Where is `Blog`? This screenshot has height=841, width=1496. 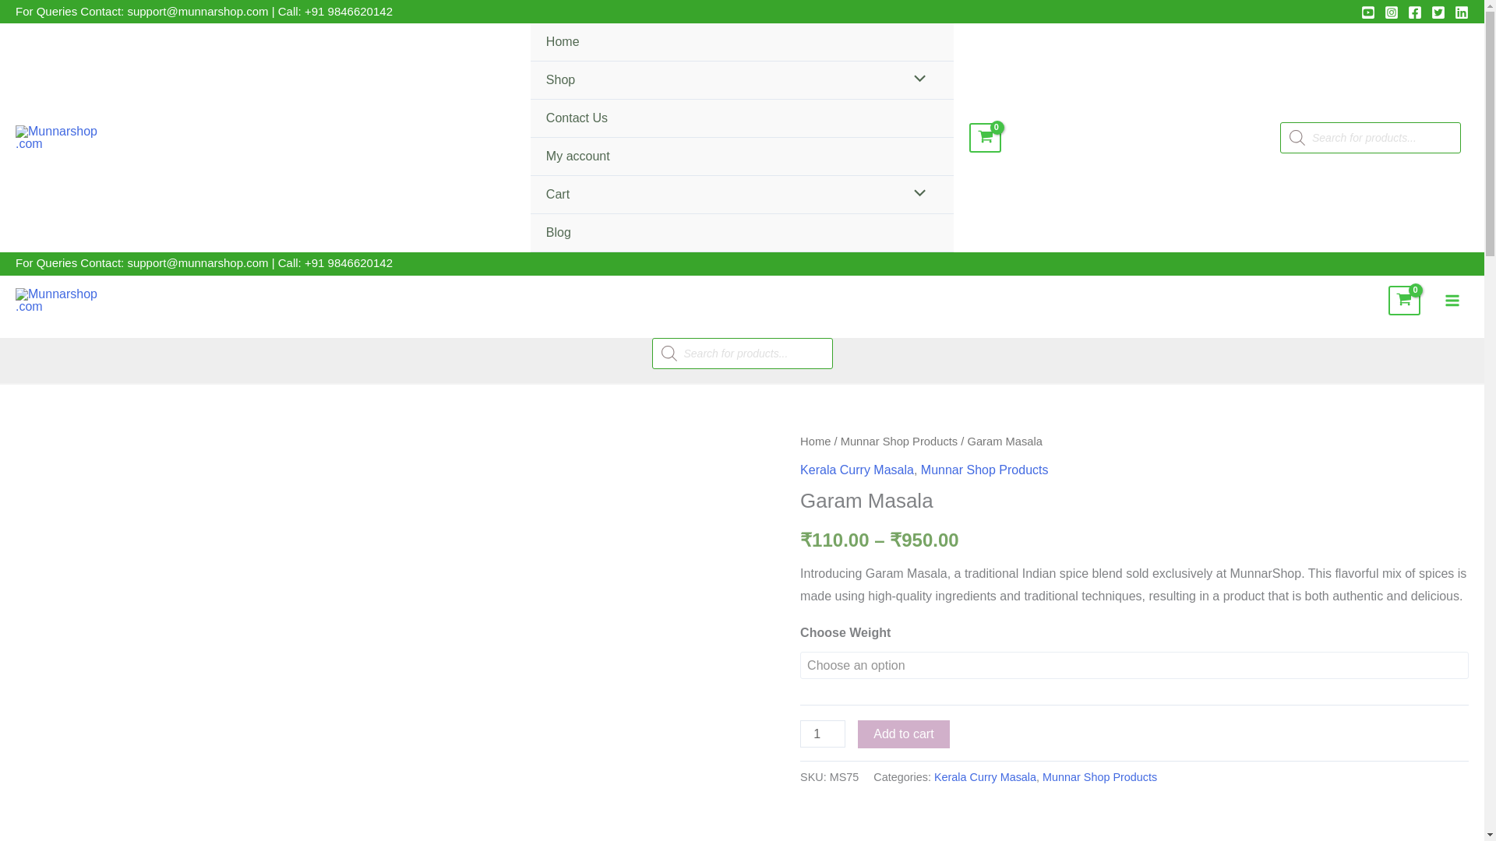
Blog is located at coordinates (742, 234).